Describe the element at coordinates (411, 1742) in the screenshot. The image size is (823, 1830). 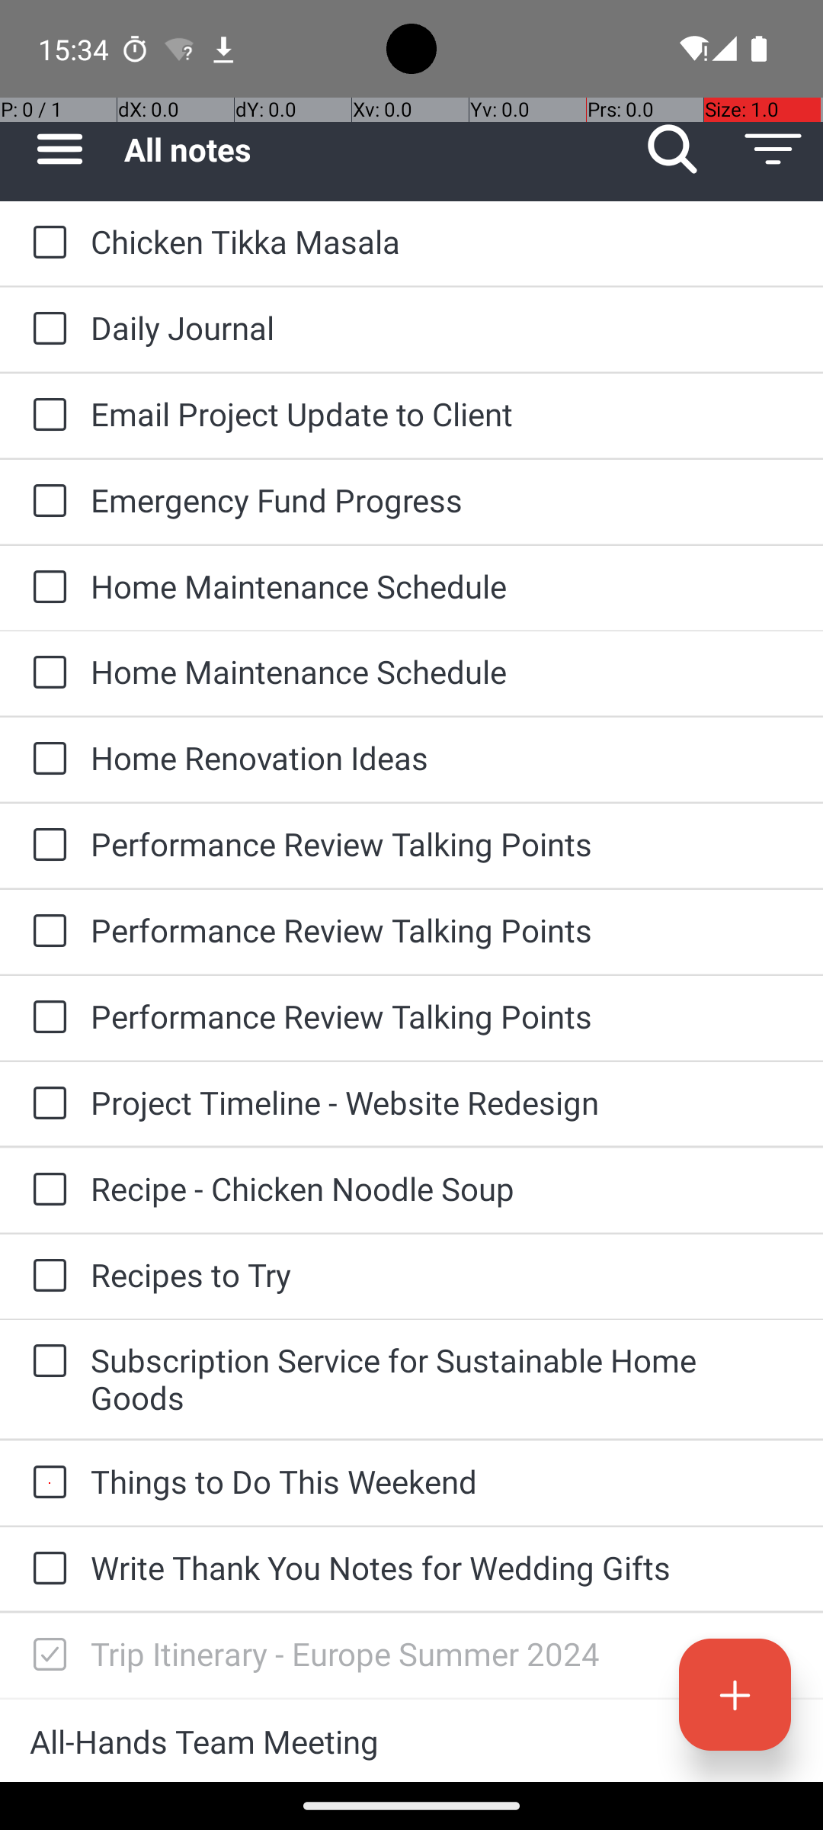
I see `All-Hands Team Meeting` at that location.